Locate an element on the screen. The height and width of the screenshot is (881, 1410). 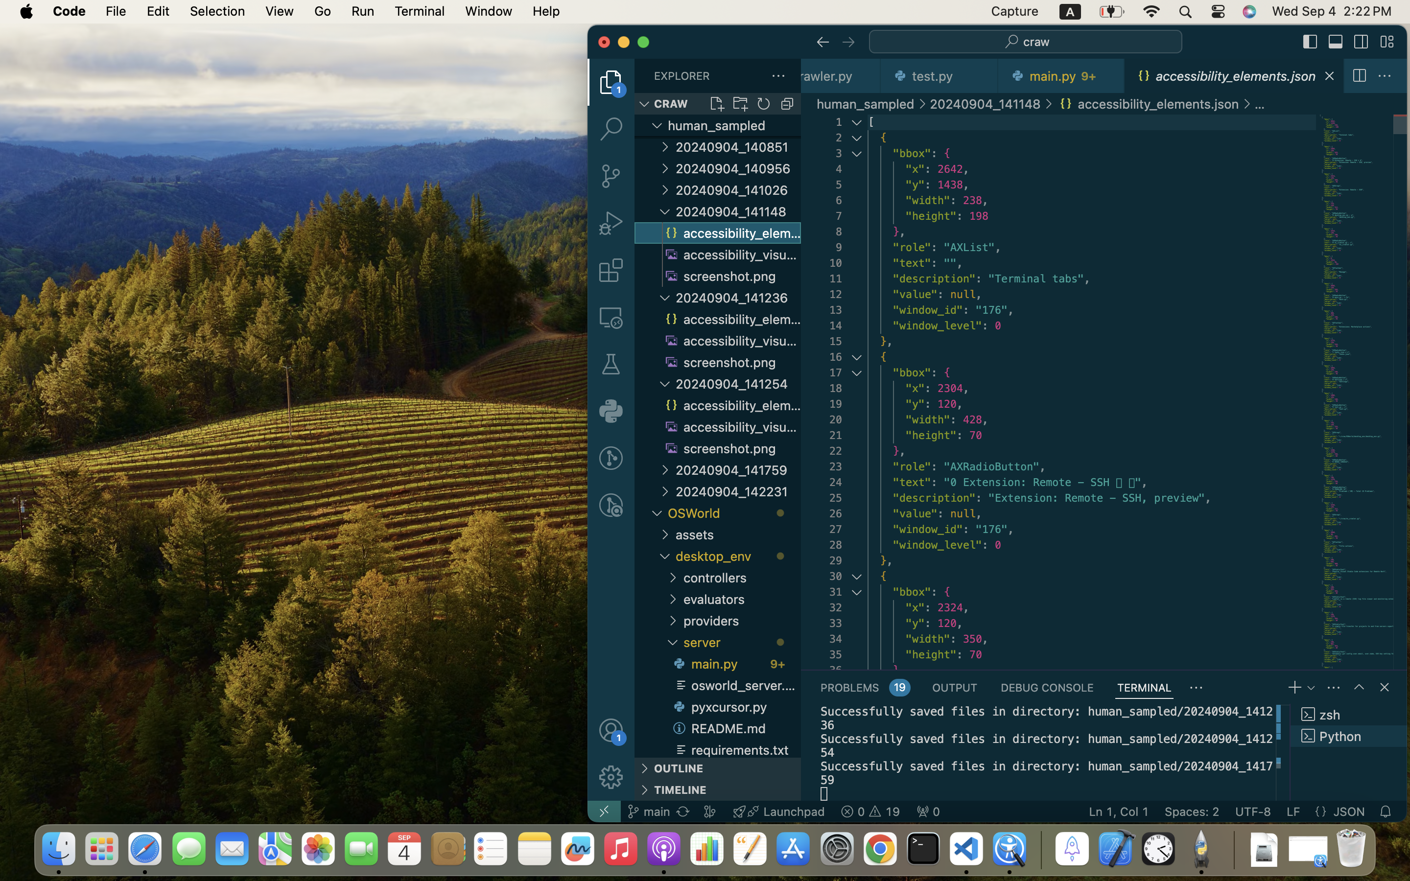
 is located at coordinates (1247, 104).